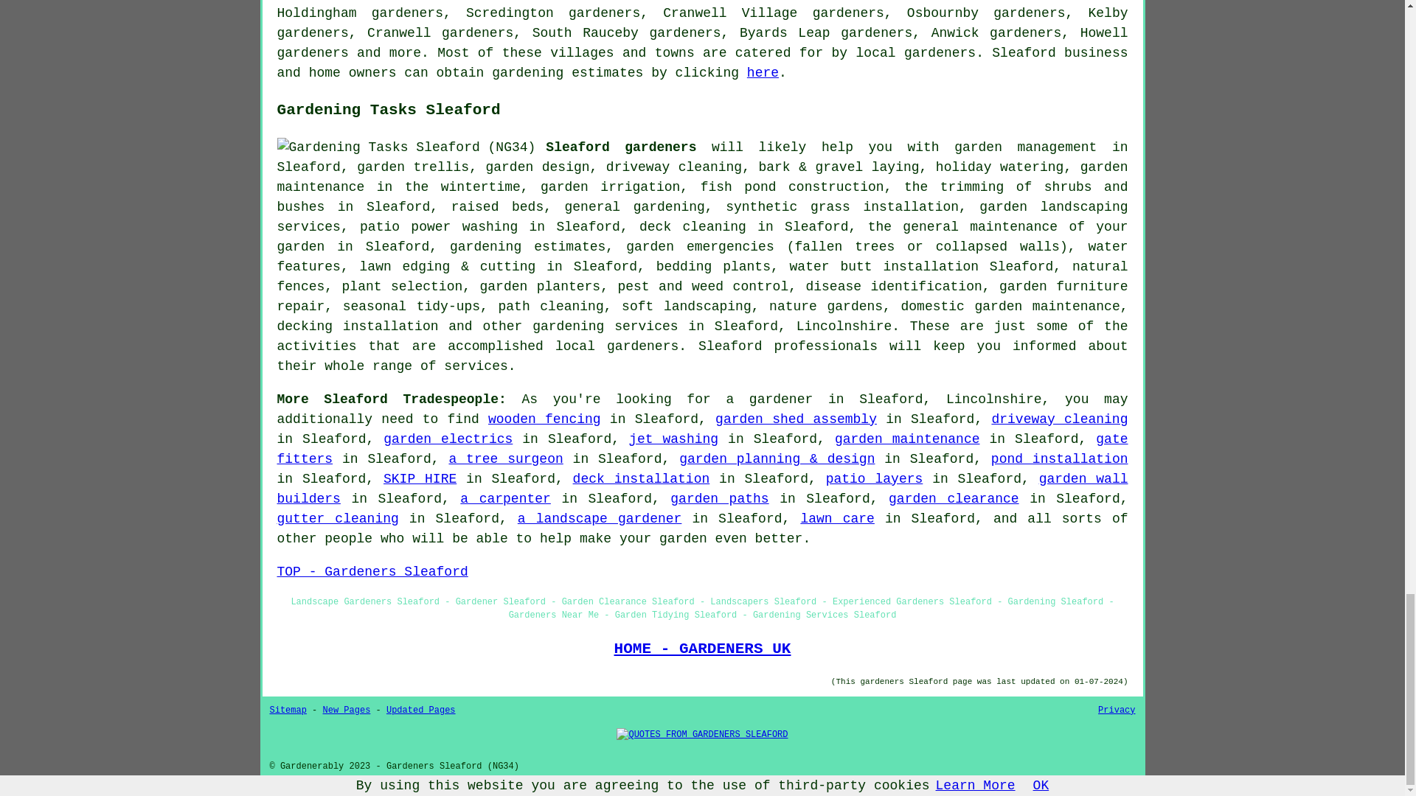  I want to click on the general maintenance of your garden, so click(703, 237).